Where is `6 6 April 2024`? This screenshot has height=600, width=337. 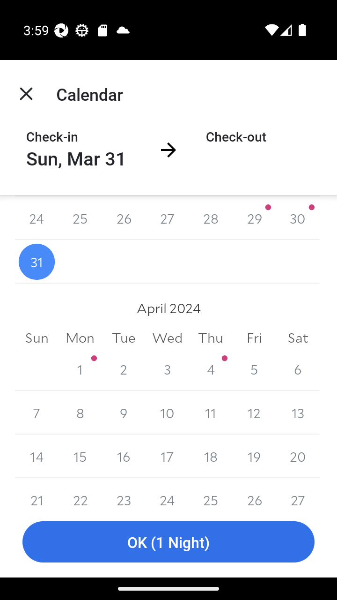 6 6 April 2024 is located at coordinates (298, 369).